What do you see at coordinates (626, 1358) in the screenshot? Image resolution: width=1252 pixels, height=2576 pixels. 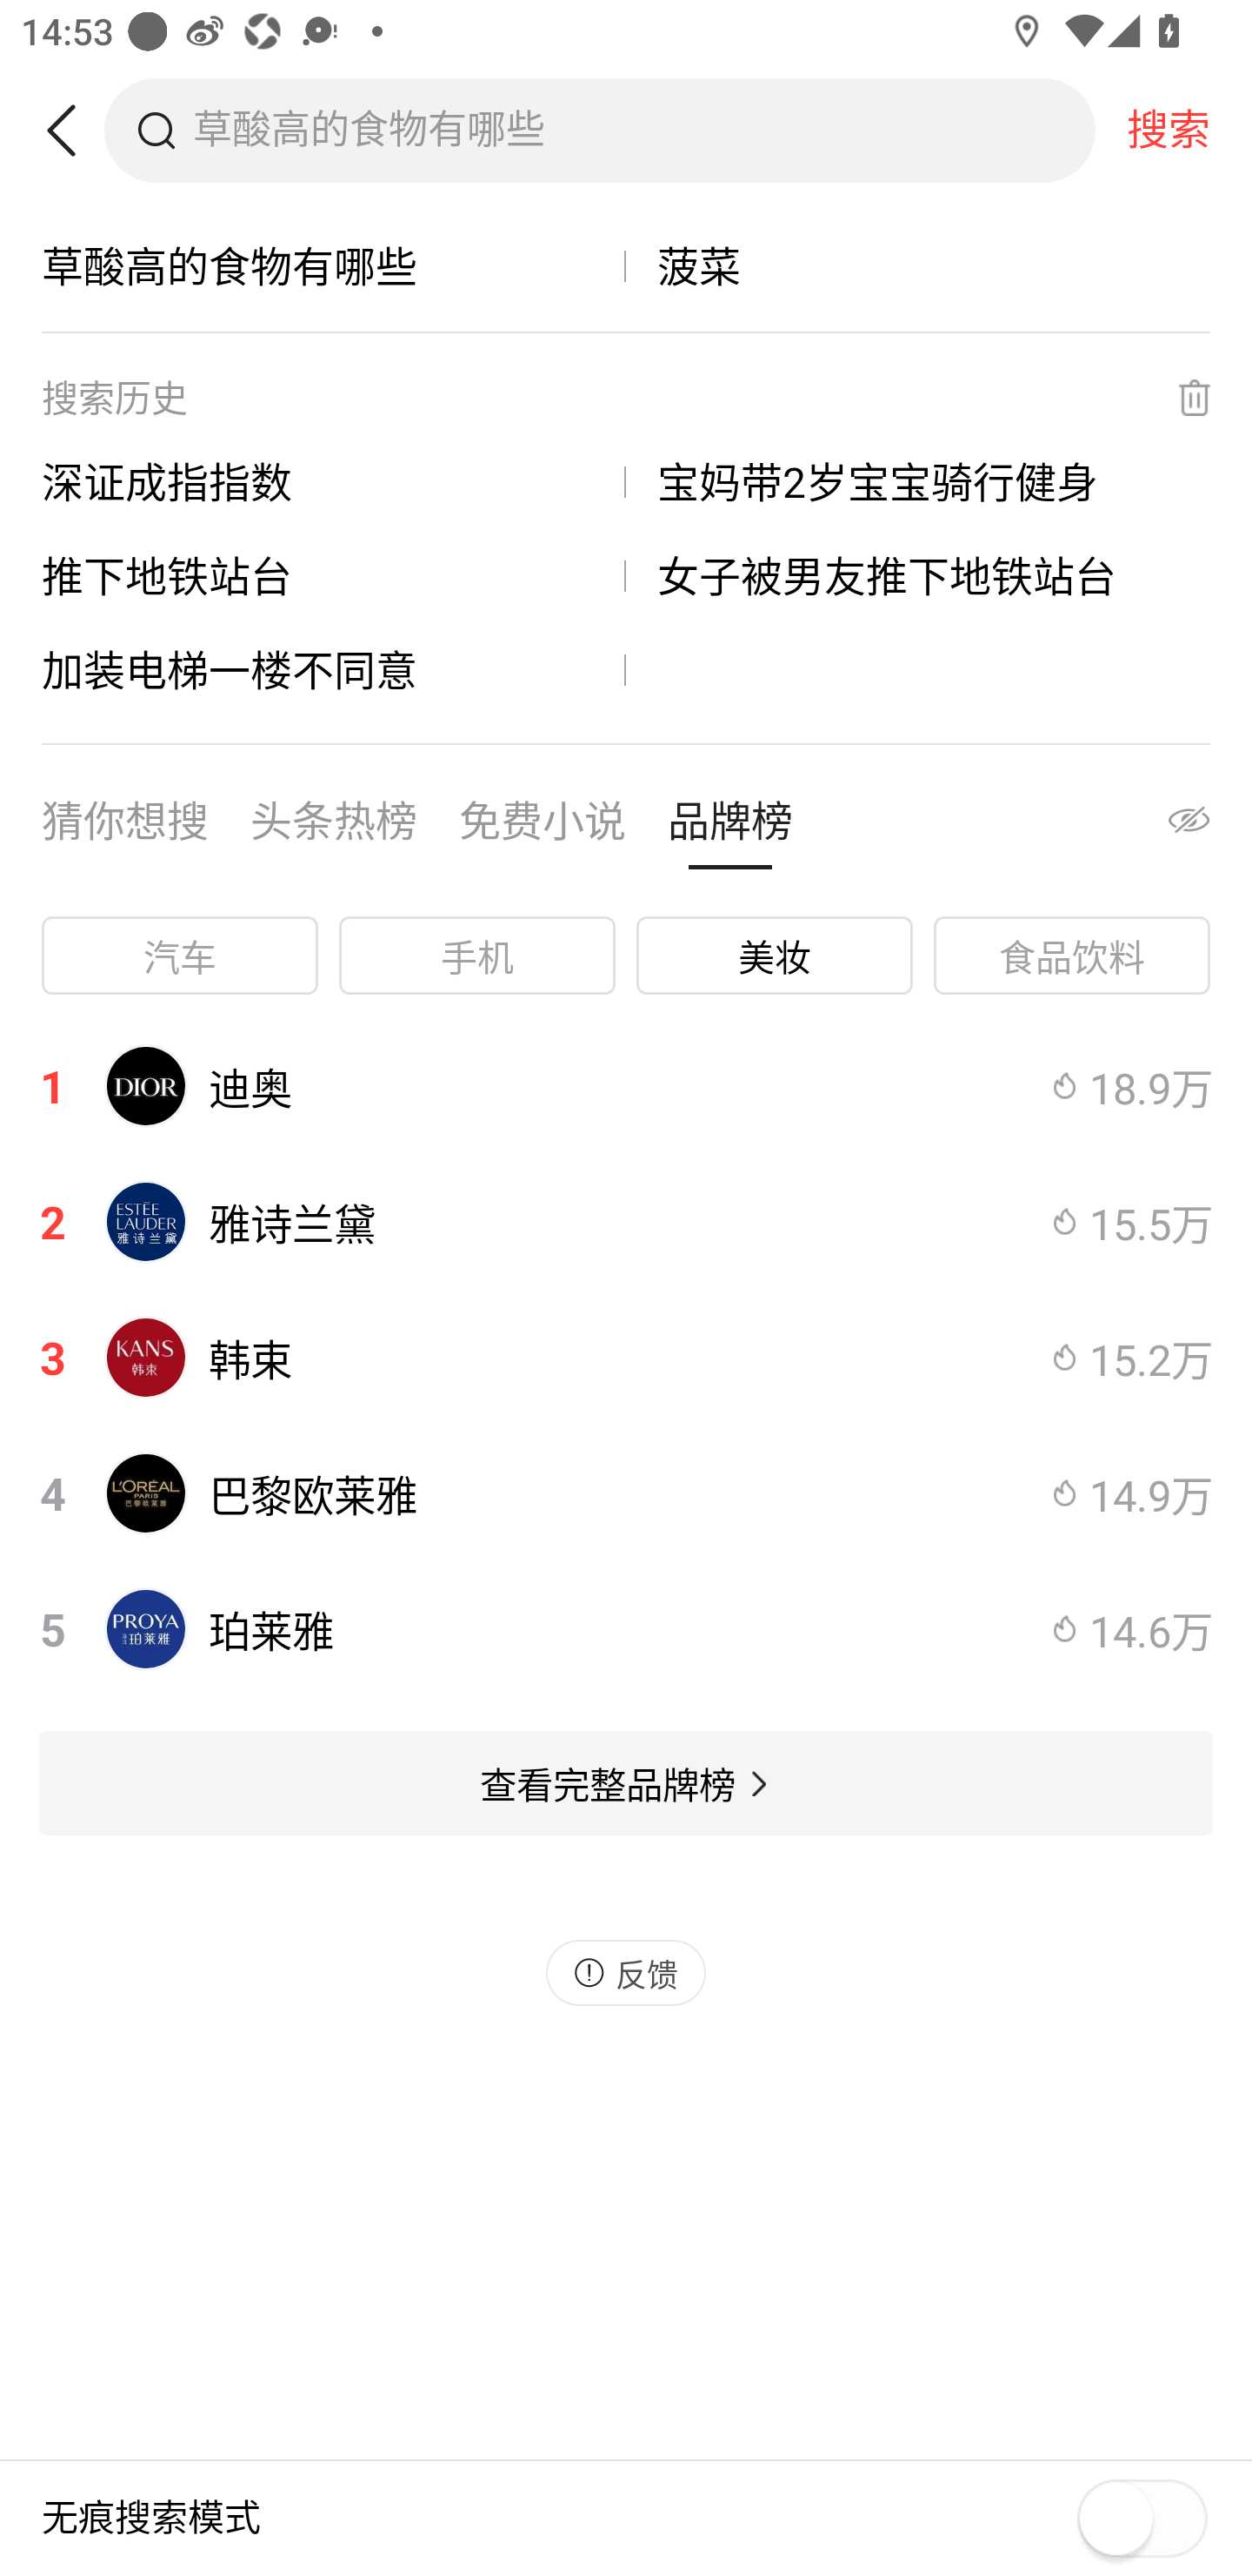 I see `3,韩束热度值,15.2万` at bounding box center [626, 1358].